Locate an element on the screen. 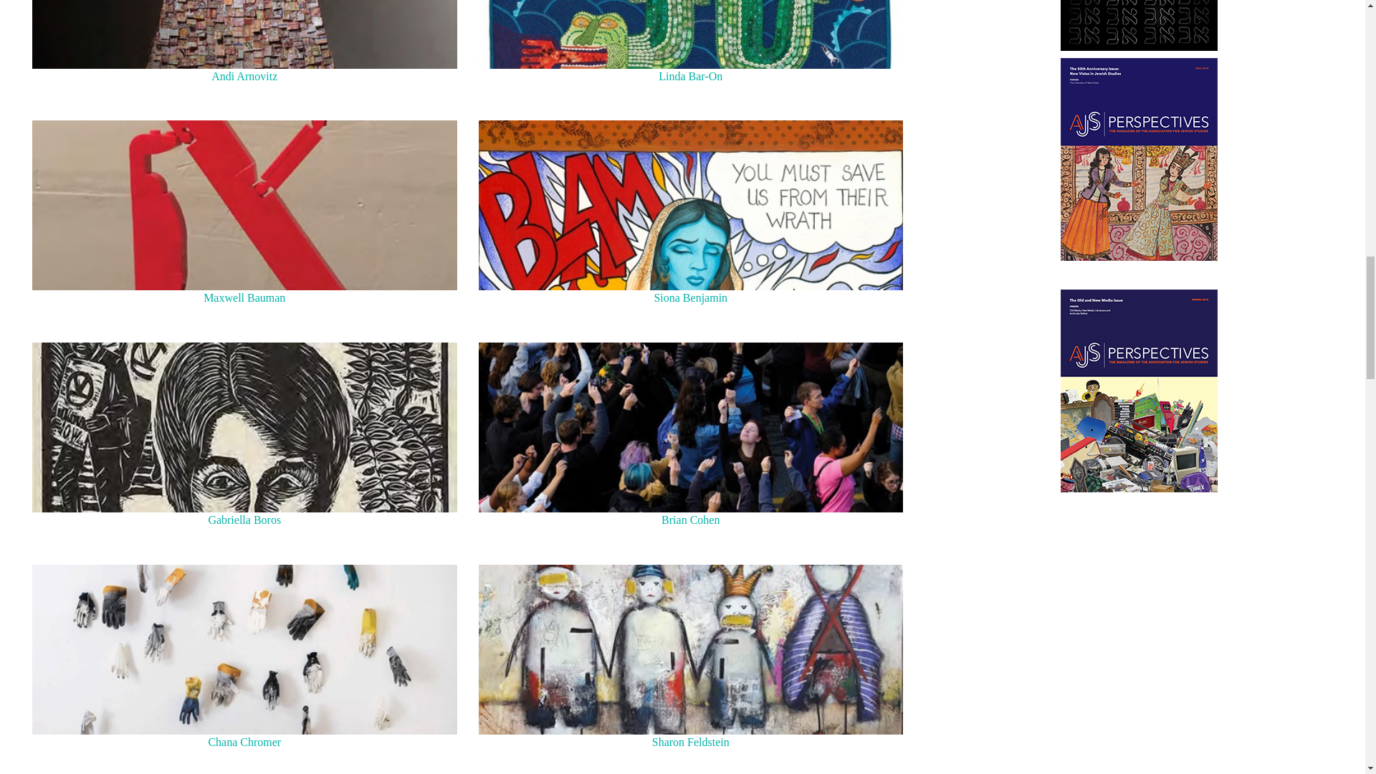 Image resolution: width=1376 pixels, height=774 pixels. SIONA BENJAMIN is located at coordinates (691, 205).